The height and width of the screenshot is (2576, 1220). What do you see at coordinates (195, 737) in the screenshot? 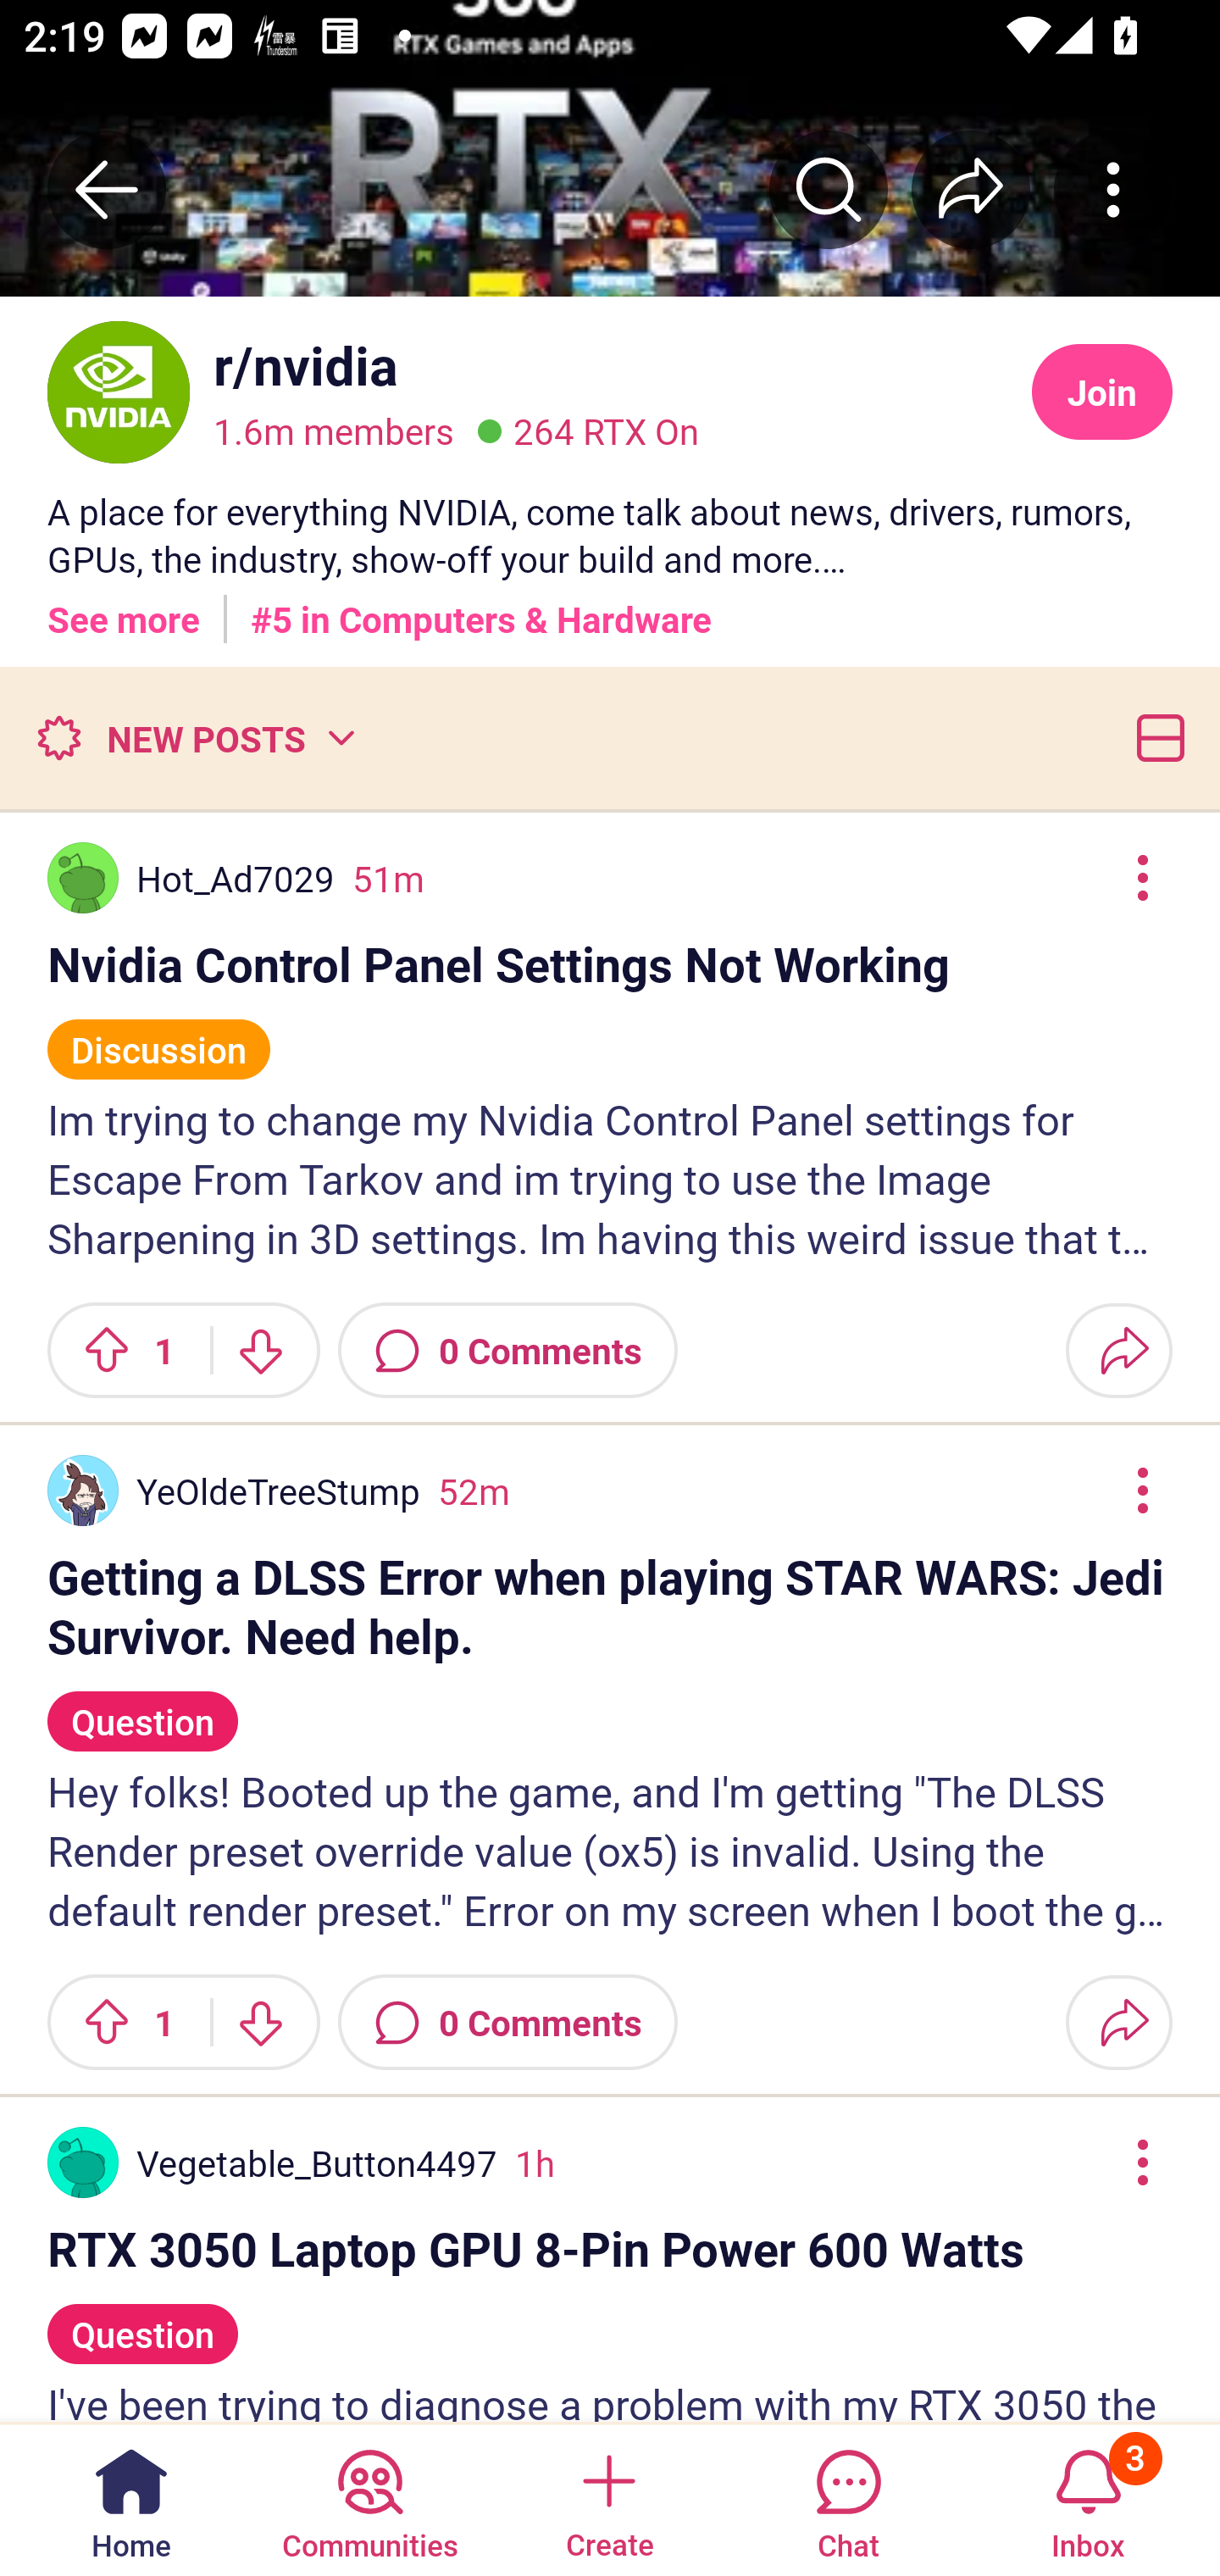
I see `New posts NEW POSTS` at bounding box center [195, 737].